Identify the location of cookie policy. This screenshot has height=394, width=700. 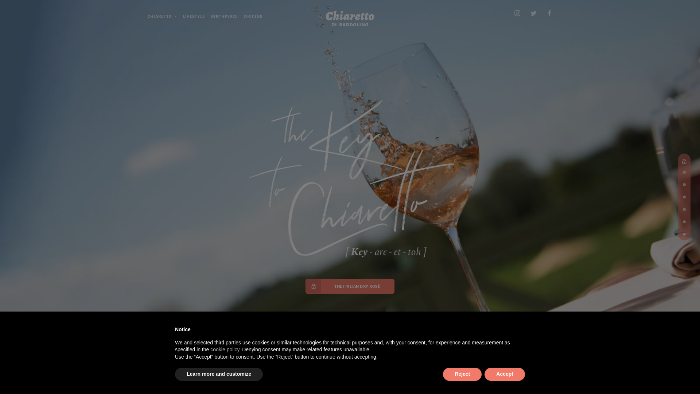
(225, 349).